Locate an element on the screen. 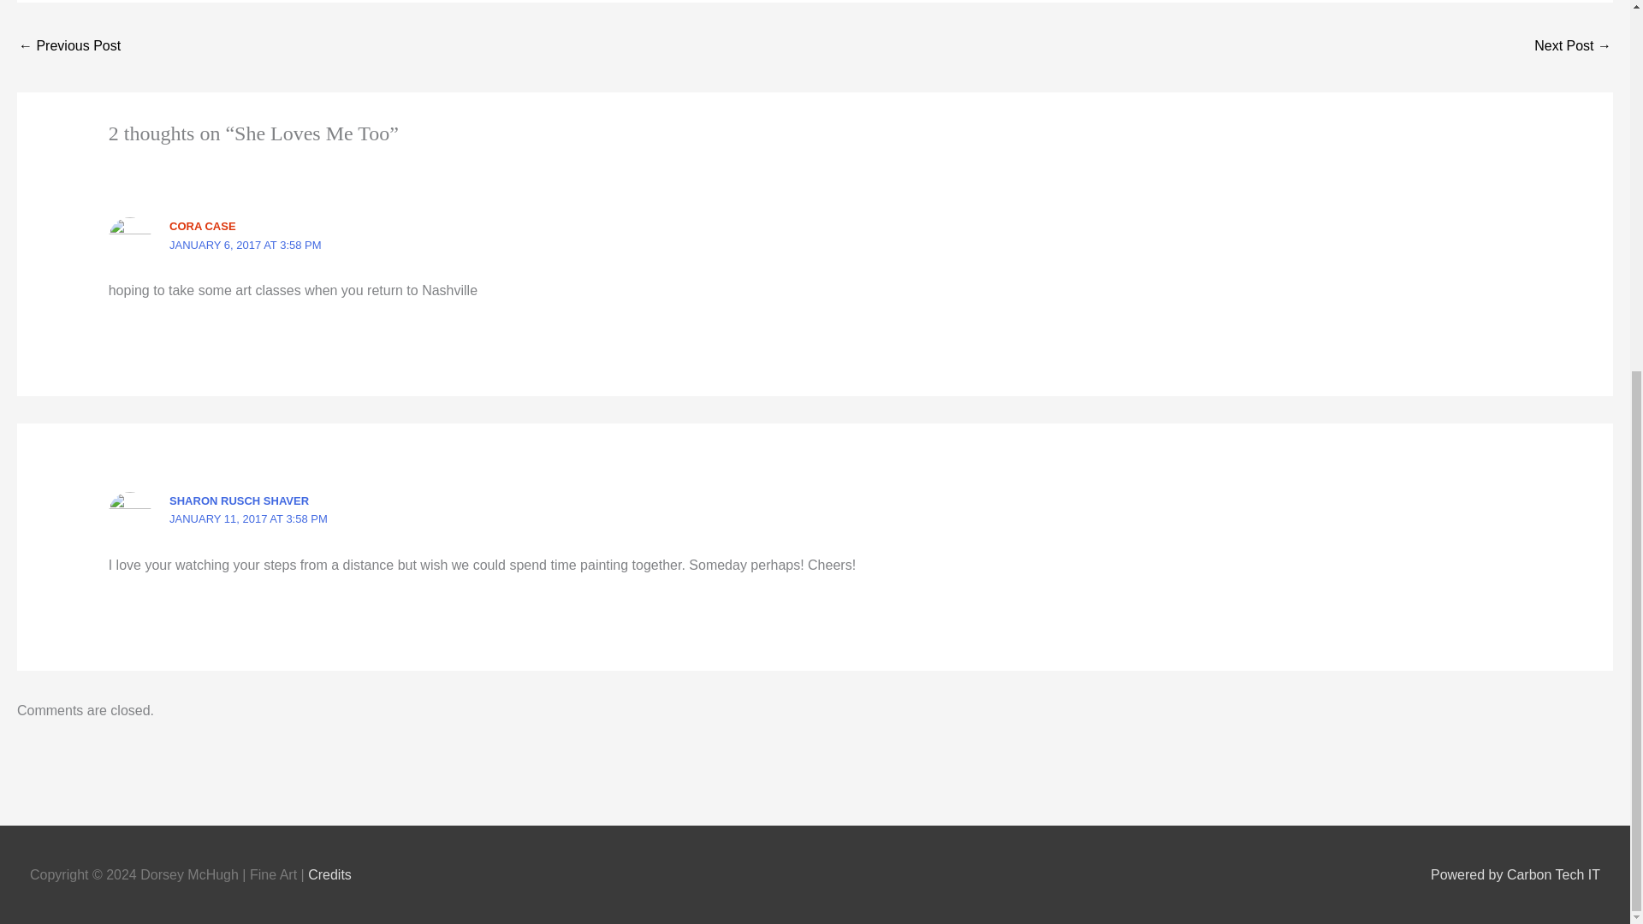 The image size is (1643, 924). Credits is located at coordinates (329, 874).